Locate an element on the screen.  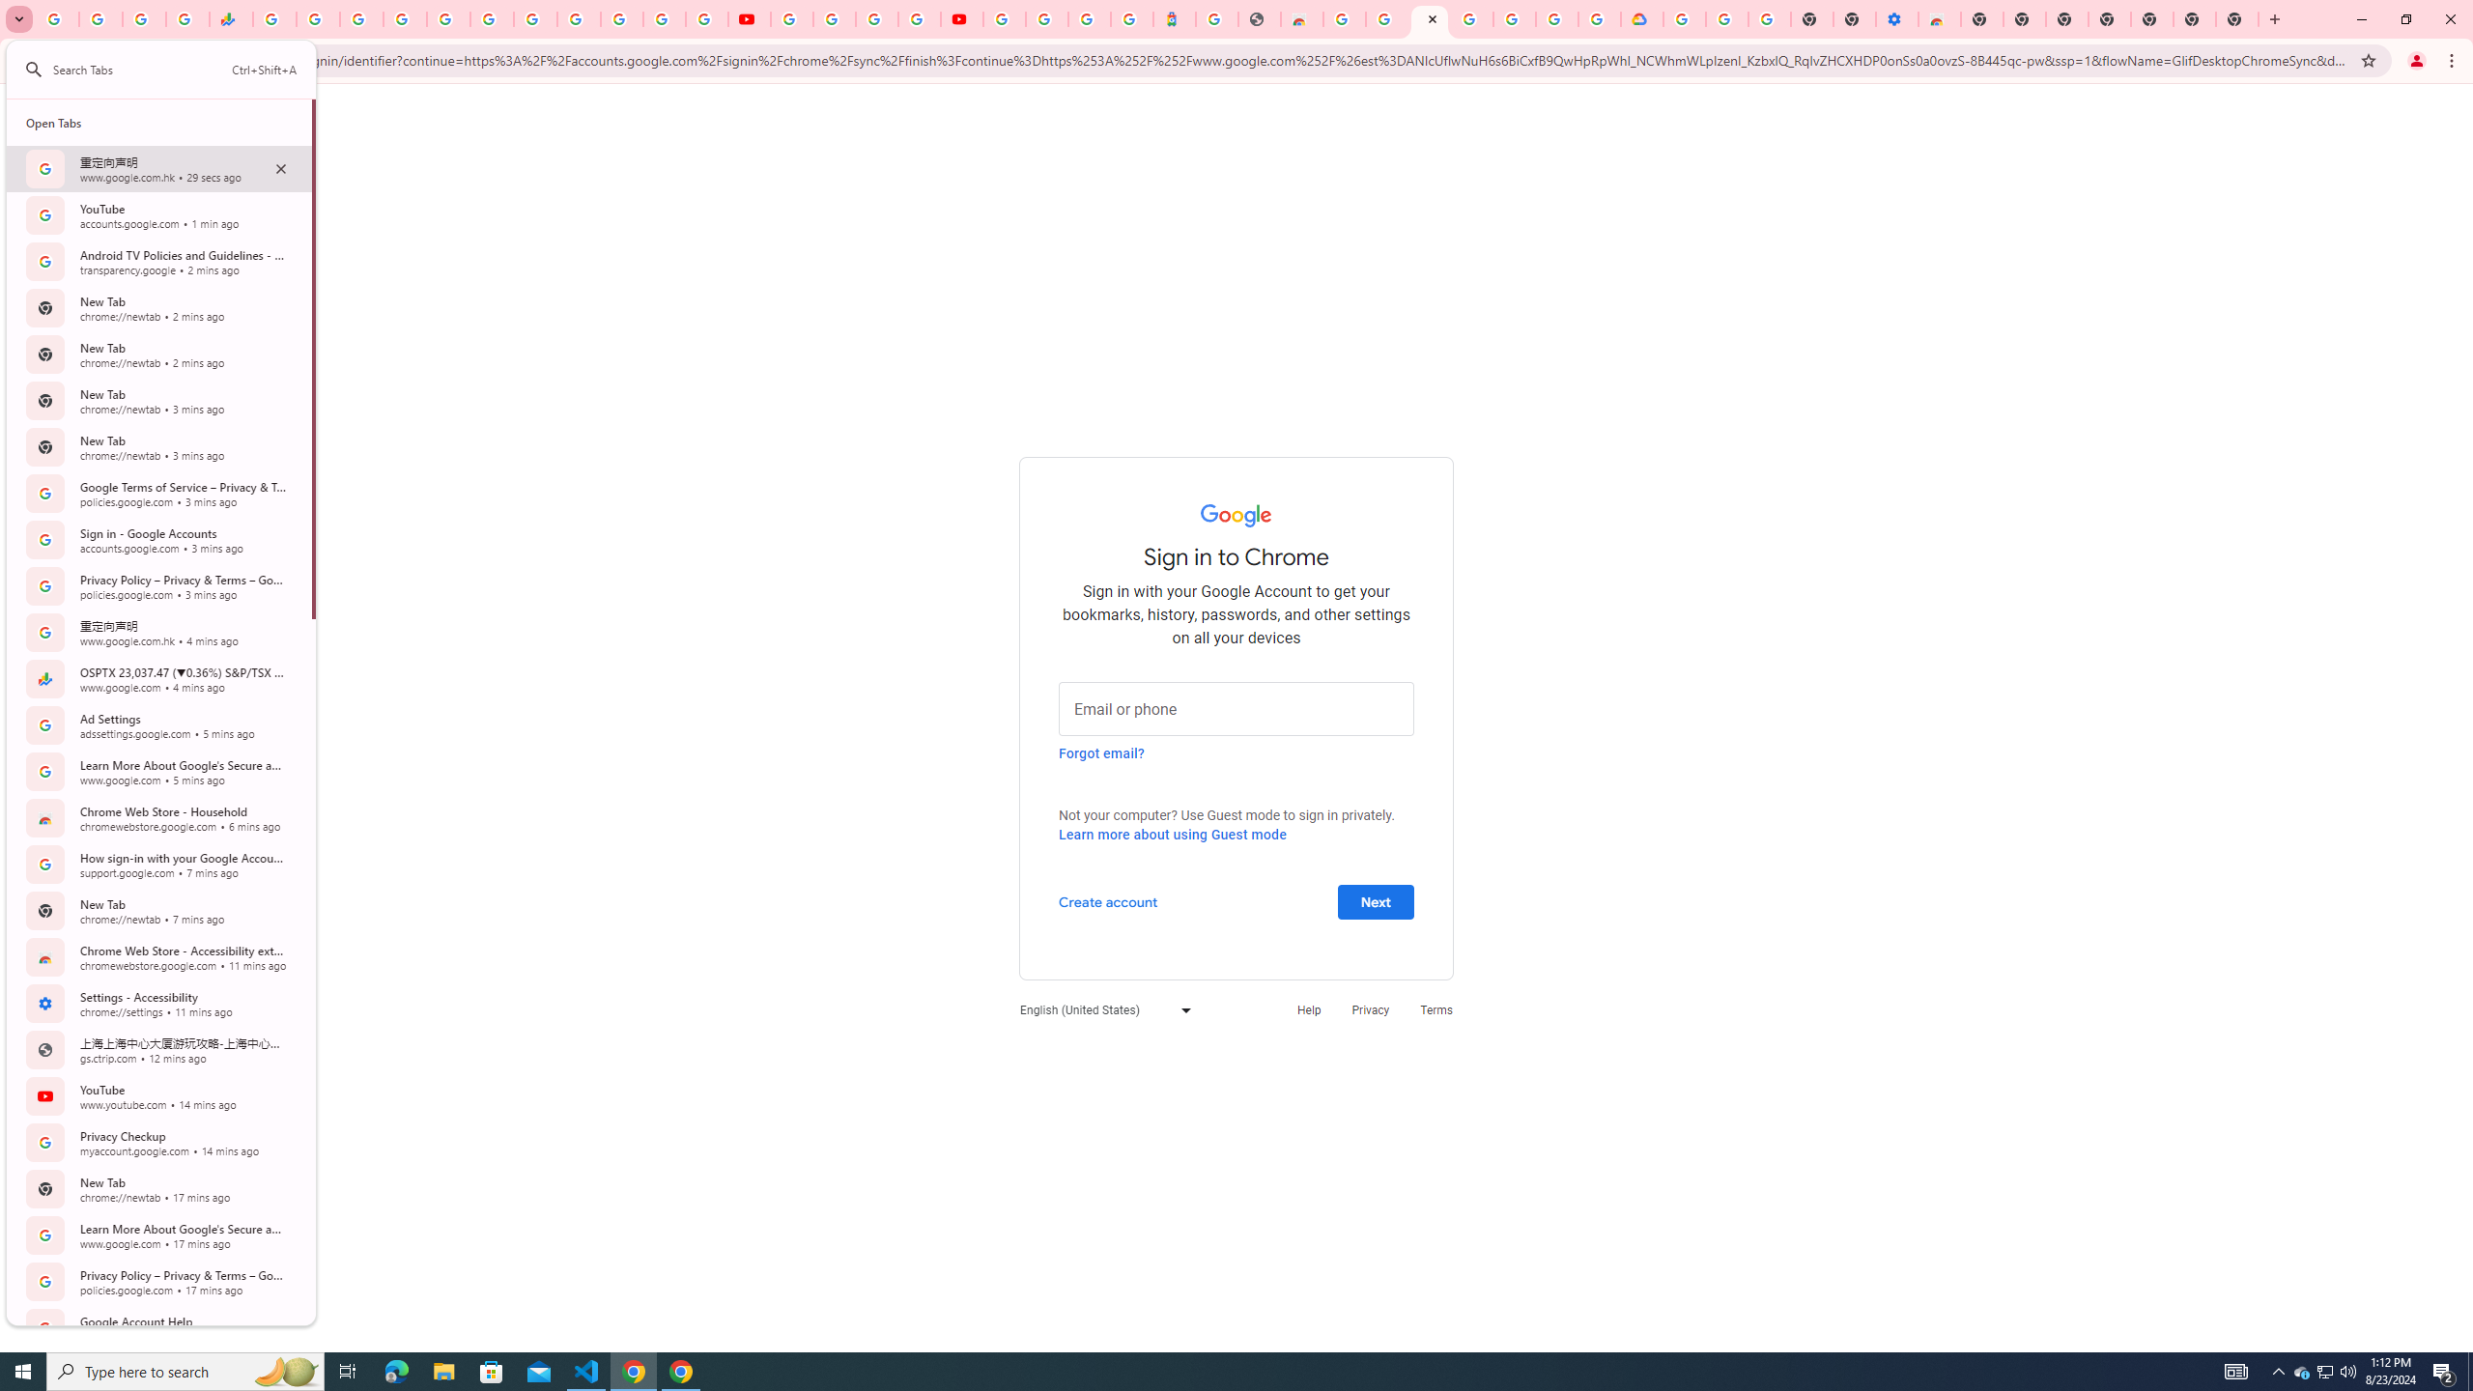
New Tab is located at coordinates (1981, 19).